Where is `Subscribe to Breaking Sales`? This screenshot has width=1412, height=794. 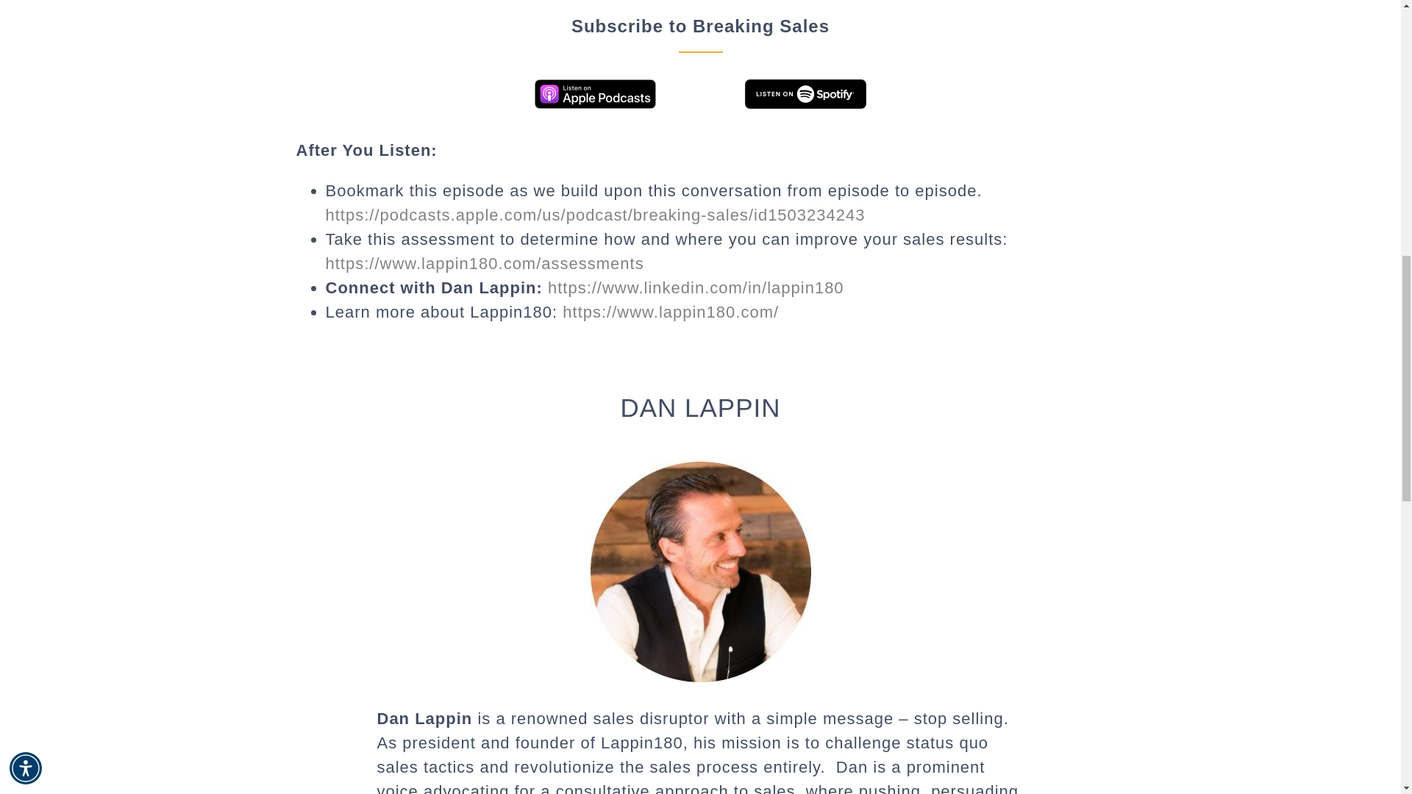
Subscribe to Breaking Sales is located at coordinates (699, 71).